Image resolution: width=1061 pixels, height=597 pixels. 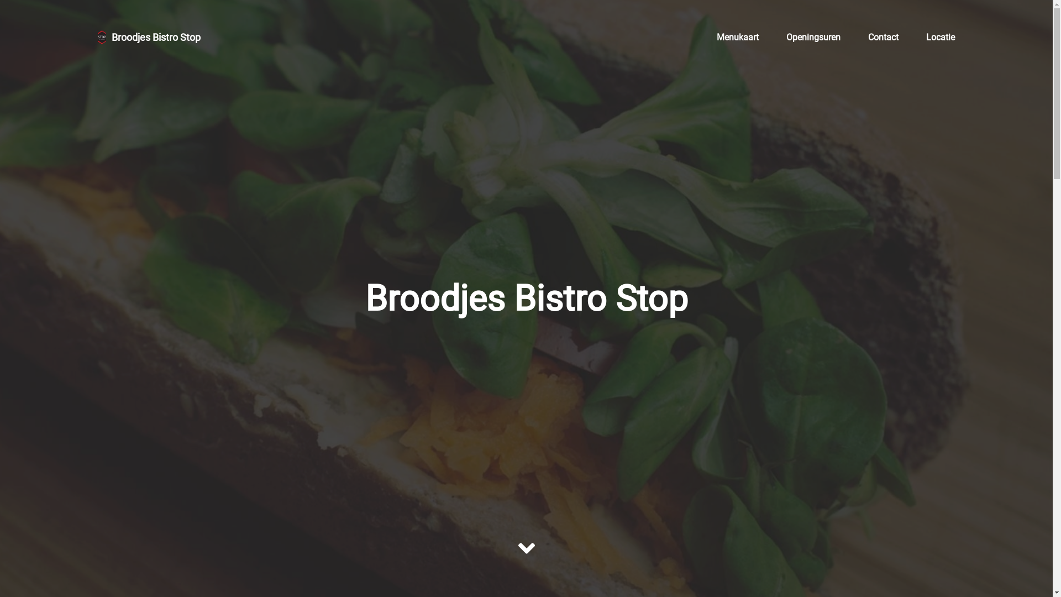 I want to click on Contact, so click(x=883, y=37).